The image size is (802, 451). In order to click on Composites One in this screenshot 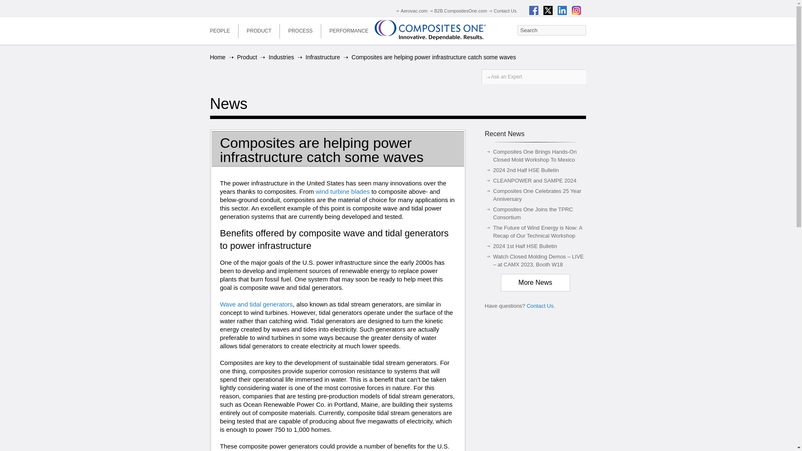, I will do `click(430, 30)`.